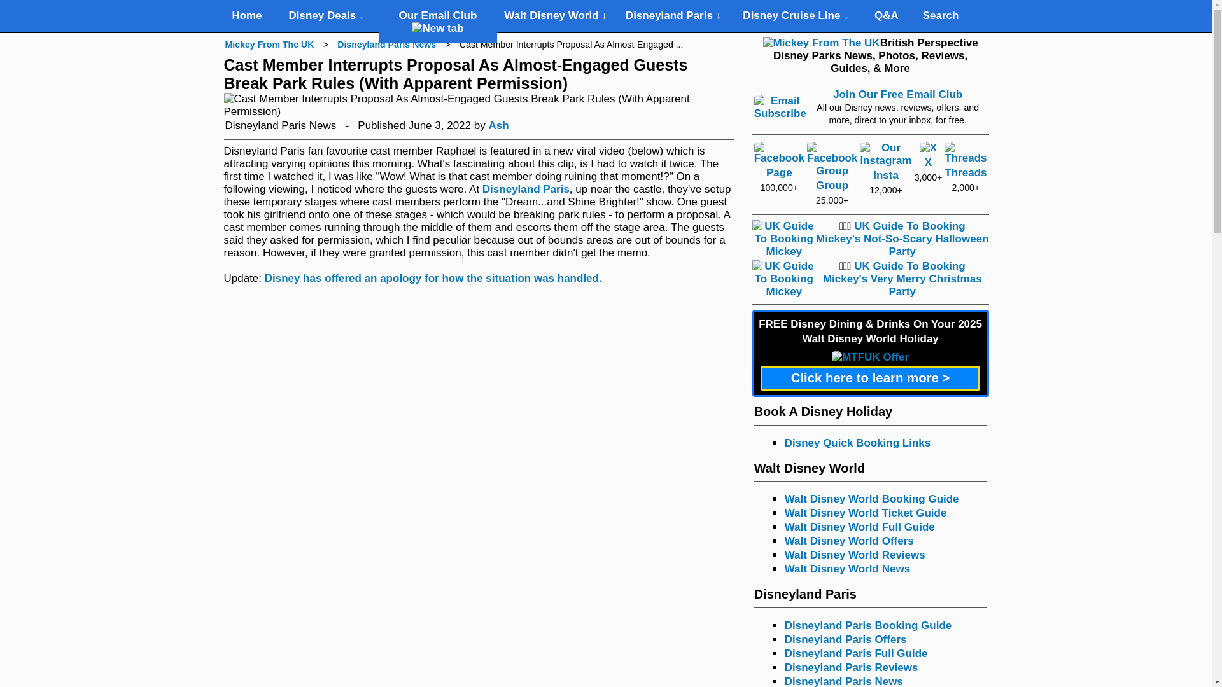  I want to click on Search, so click(941, 16).